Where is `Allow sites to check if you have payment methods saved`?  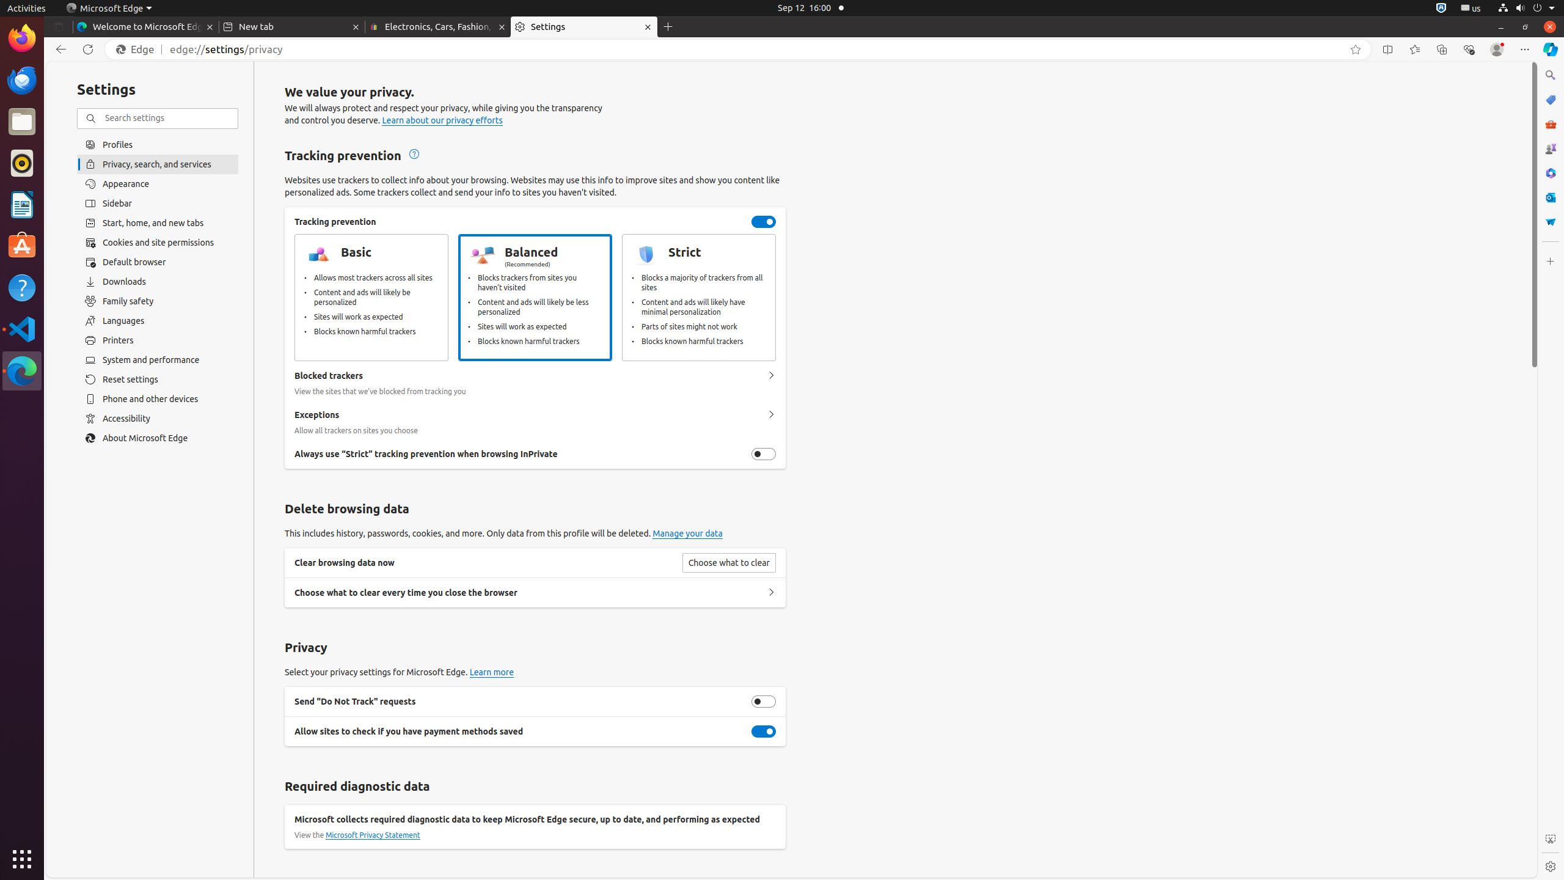 Allow sites to check if you have payment methods saved is located at coordinates (764, 732).